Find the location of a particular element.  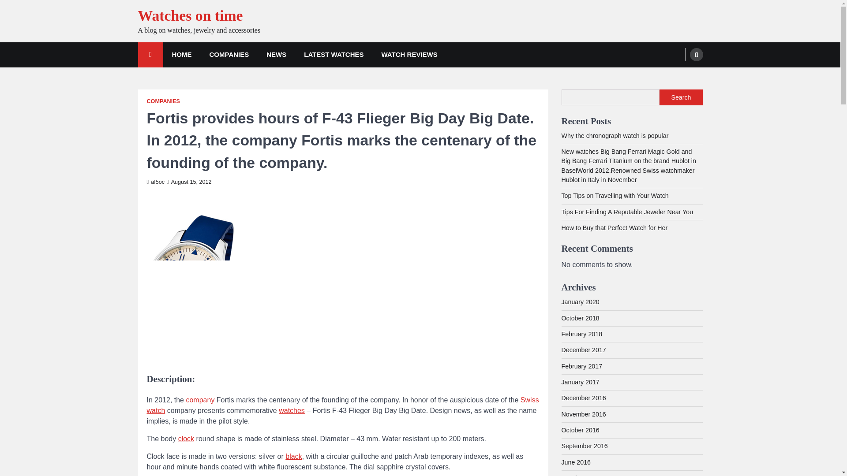

HOME is located at coordinates (182, 55).